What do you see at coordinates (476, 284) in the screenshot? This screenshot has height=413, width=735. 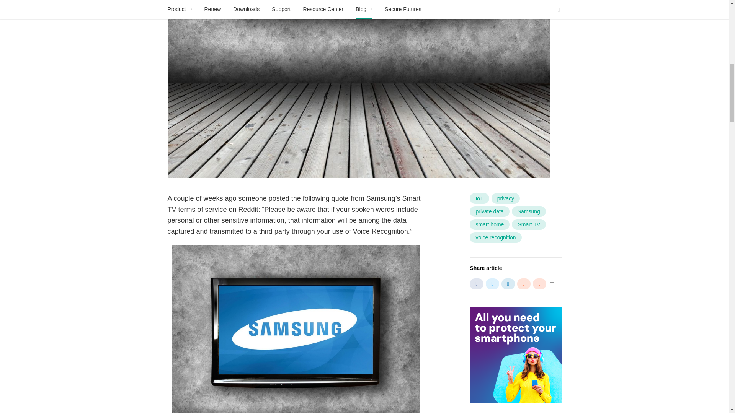 I see `Share via Facebook` at bounding box center [476, 284].